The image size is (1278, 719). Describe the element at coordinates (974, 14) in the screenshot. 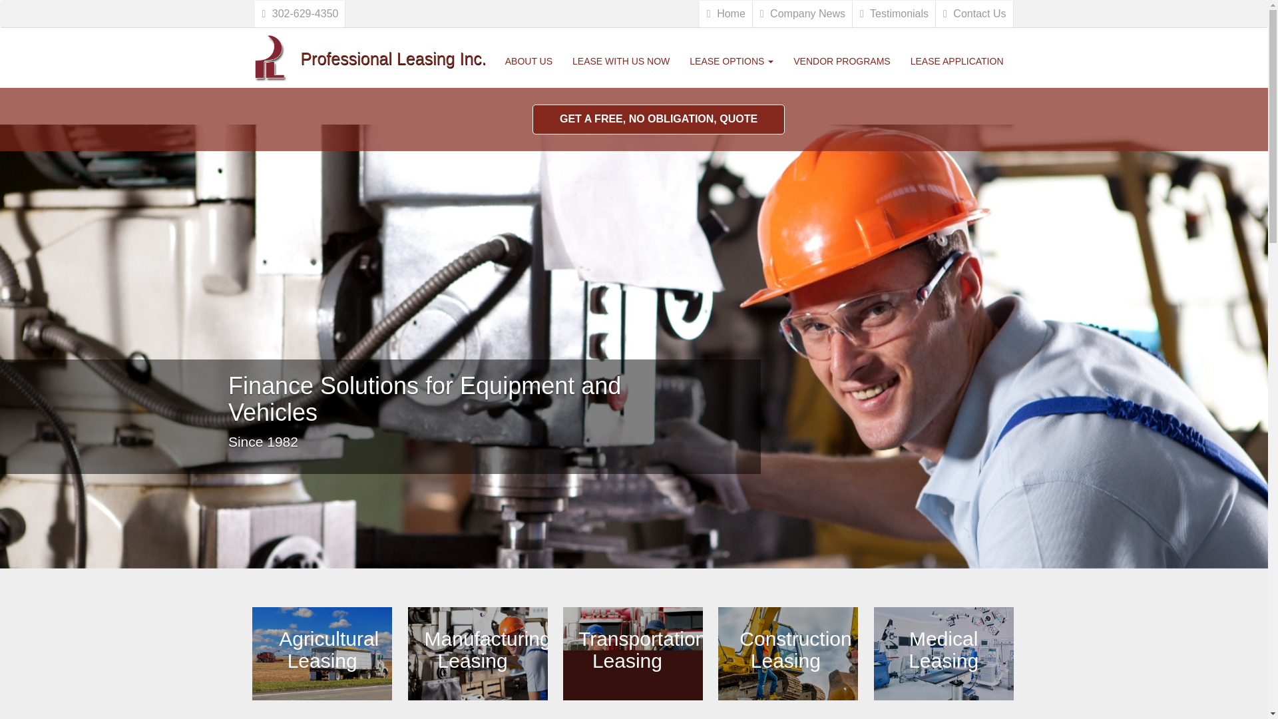

I see `Contact Us` at that location.